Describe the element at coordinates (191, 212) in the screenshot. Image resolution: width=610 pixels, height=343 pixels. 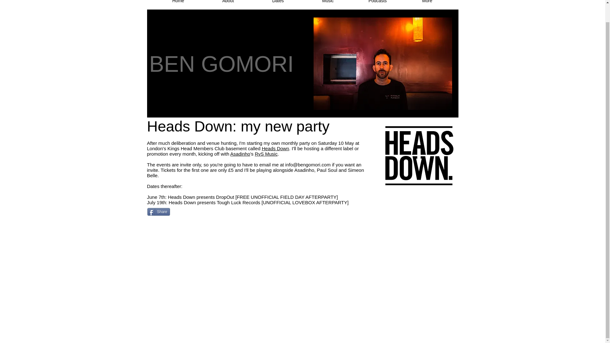
I see `Twitter Tweet` at that location.